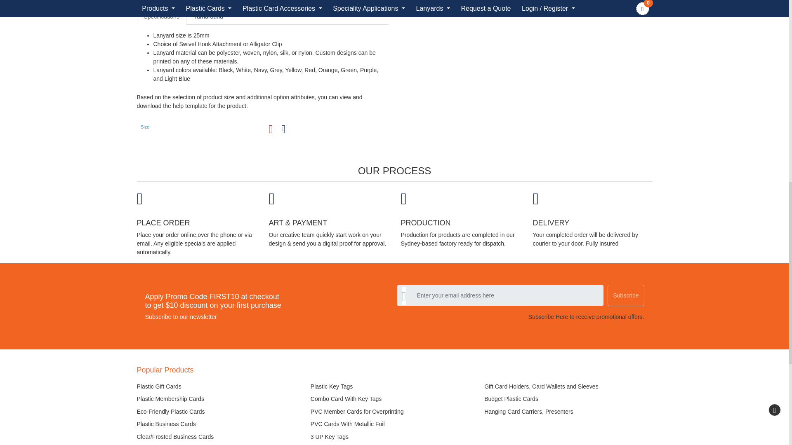 The height and width of the screenshot is (445, 792). Describe the element at coordinates (221, 410) in the screenshot. I see `Eco-Friendly Plastic Cards` at that location.